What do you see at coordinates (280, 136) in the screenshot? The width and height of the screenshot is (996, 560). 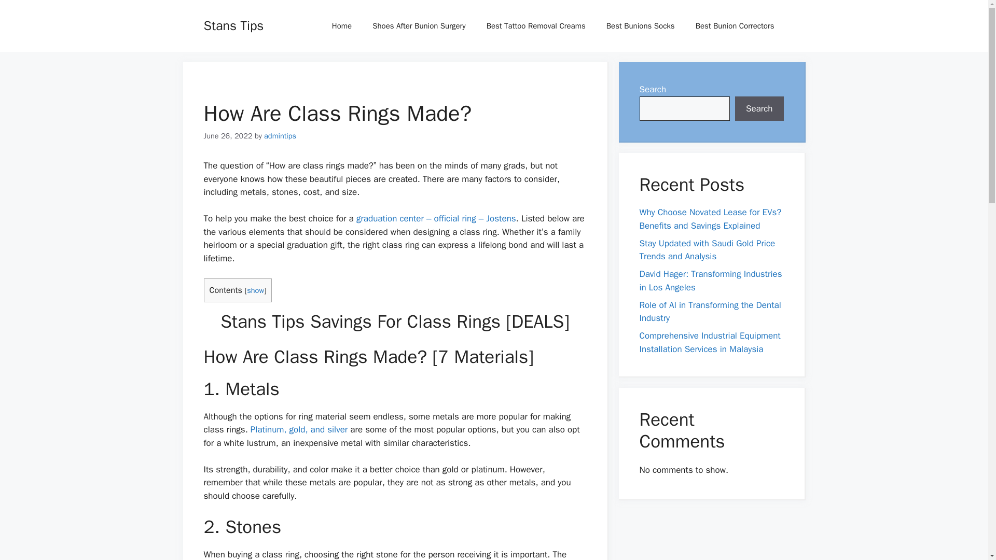 I see `admintips` at bounding box center [280, 136].